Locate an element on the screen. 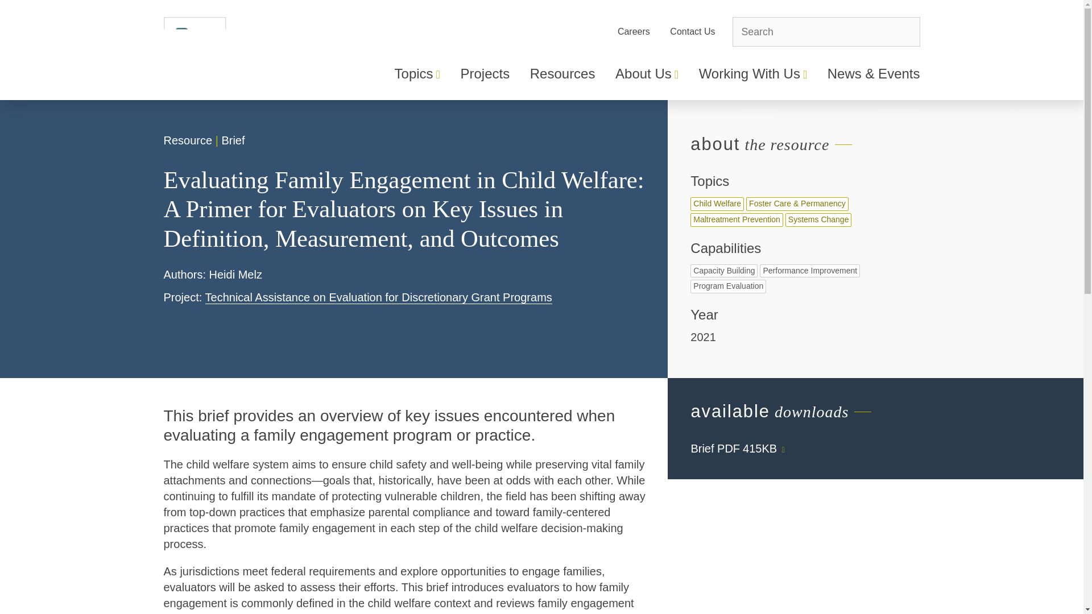 This screenshot has width=1092, height=614. Child Welfare is located at coordinates (717, 204).